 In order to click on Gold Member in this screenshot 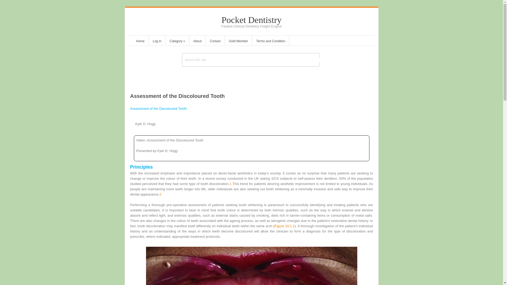, I will do `click(238, 42)`.